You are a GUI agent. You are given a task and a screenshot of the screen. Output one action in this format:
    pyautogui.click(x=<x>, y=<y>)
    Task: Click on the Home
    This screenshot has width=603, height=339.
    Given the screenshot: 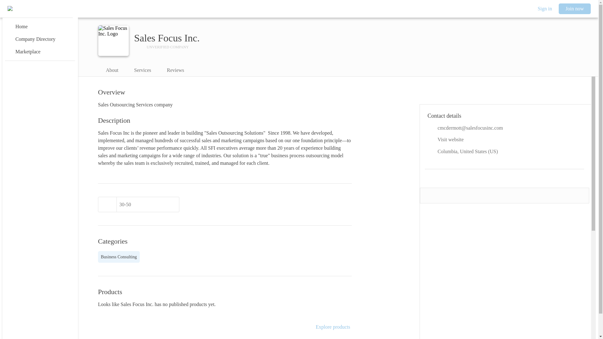 What is the action you would take?
    pyautogui.click(x=40, y=26)
    